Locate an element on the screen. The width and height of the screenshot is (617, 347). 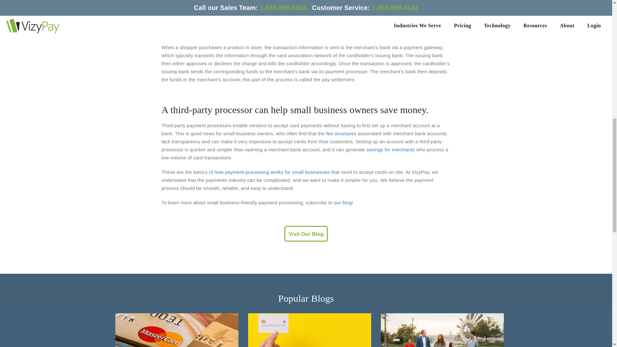
how payment processing works for small businesses is located at coordinates (272, 172).